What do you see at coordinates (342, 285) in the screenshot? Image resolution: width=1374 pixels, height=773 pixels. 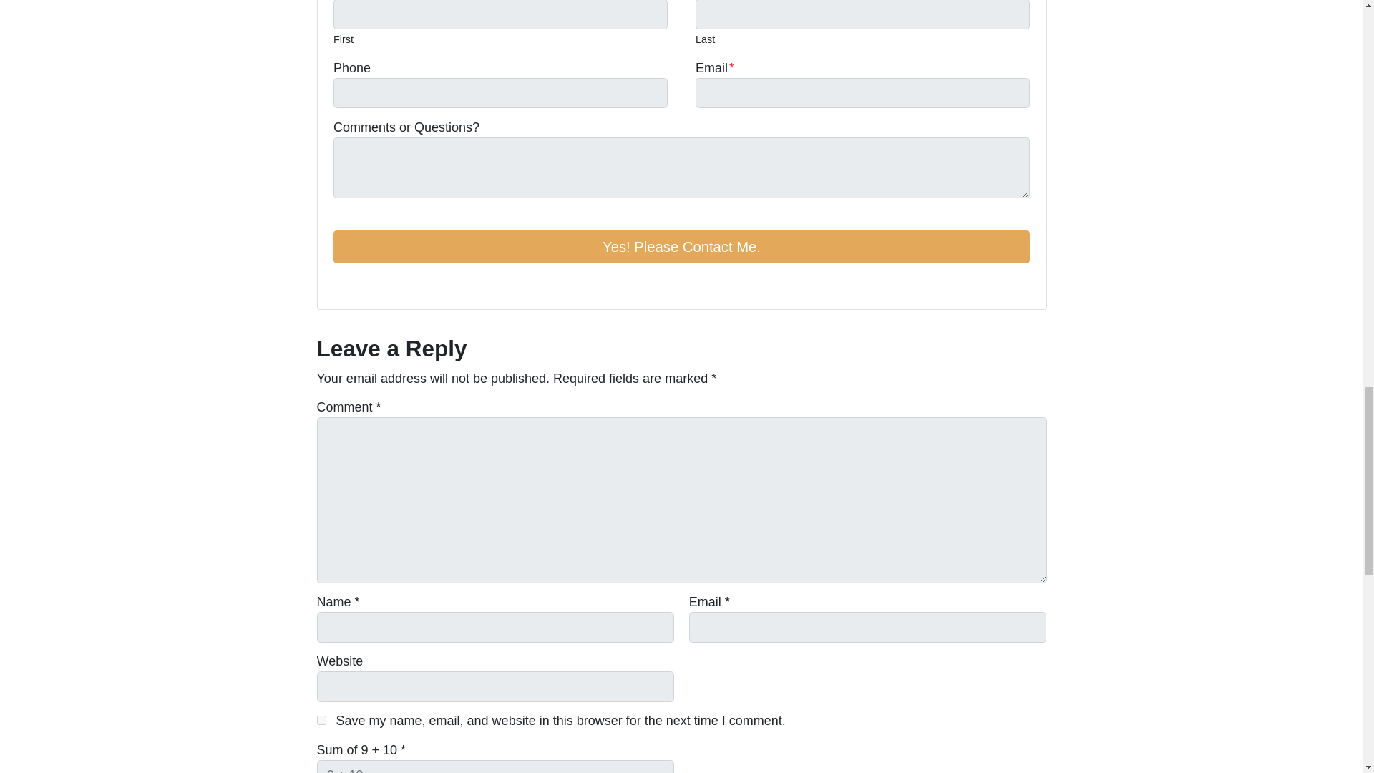 I see `Facebook` at bounding box center [342, 285].